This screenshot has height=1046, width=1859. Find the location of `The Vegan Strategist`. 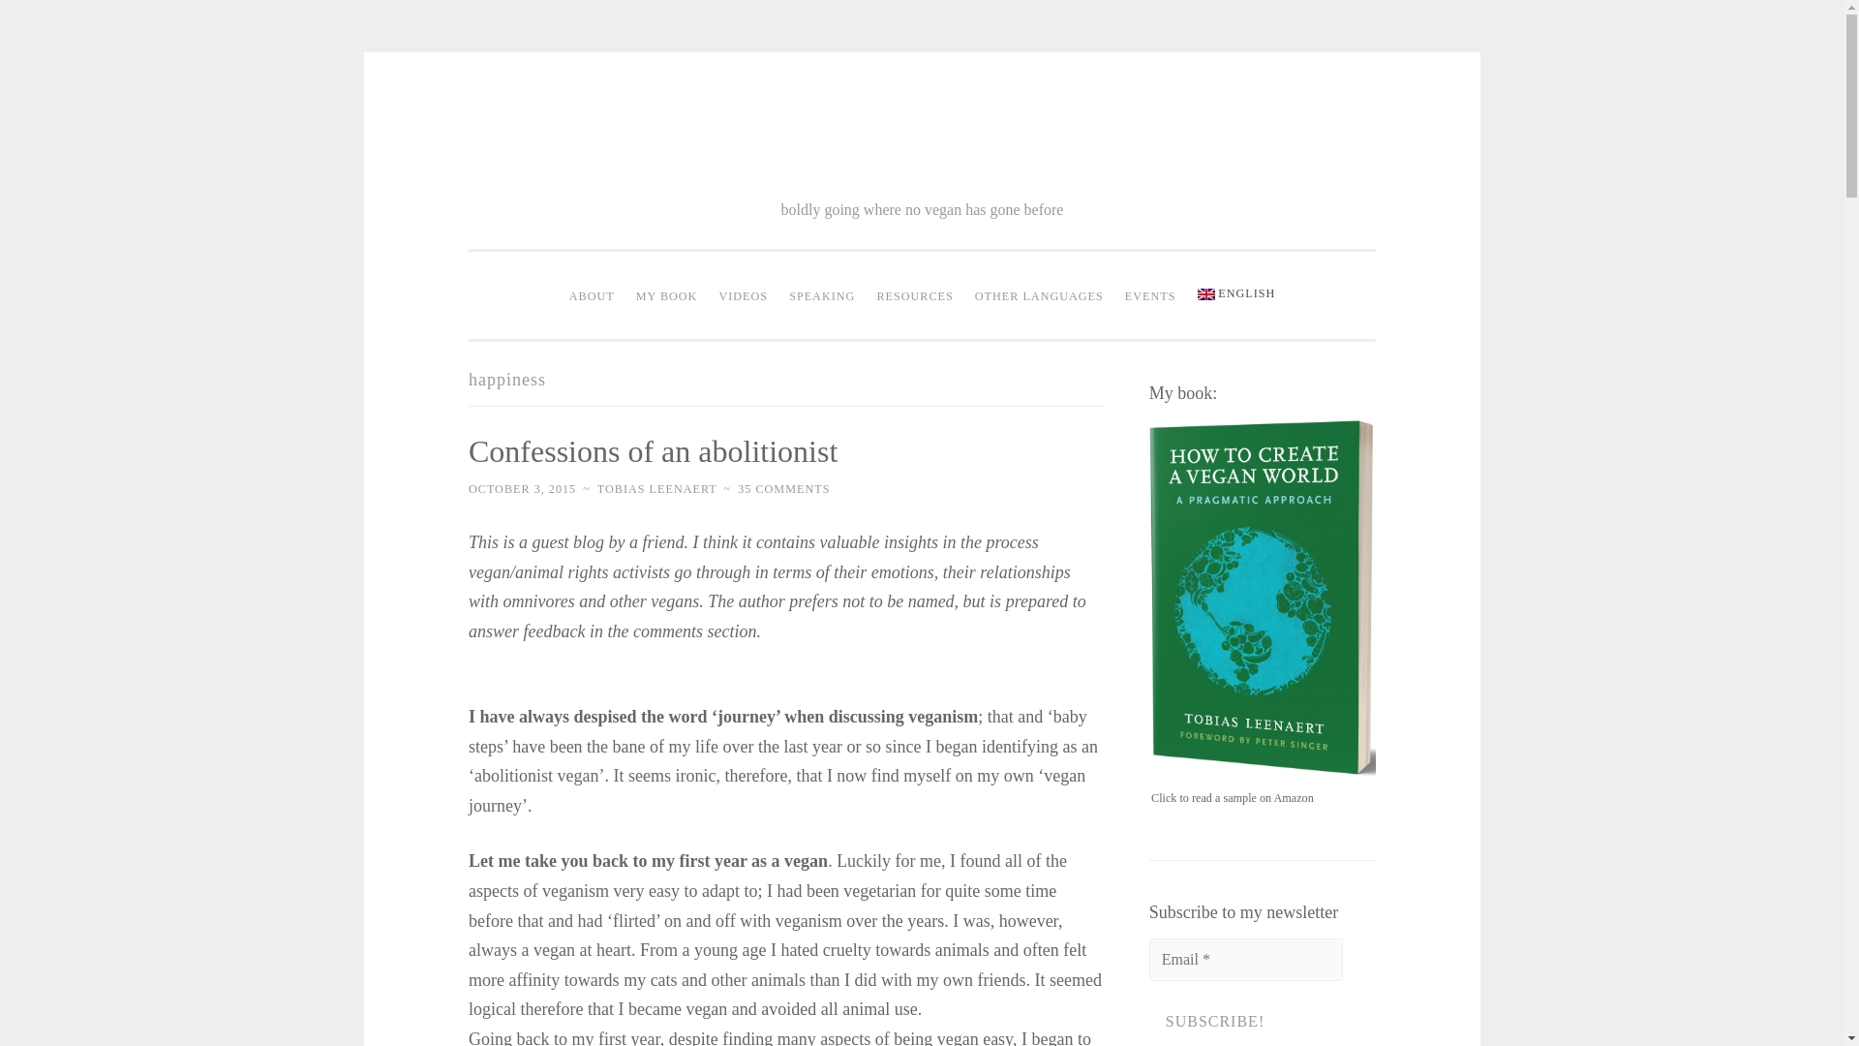

The Vegan Strategist is located at coordinates (921, 142).